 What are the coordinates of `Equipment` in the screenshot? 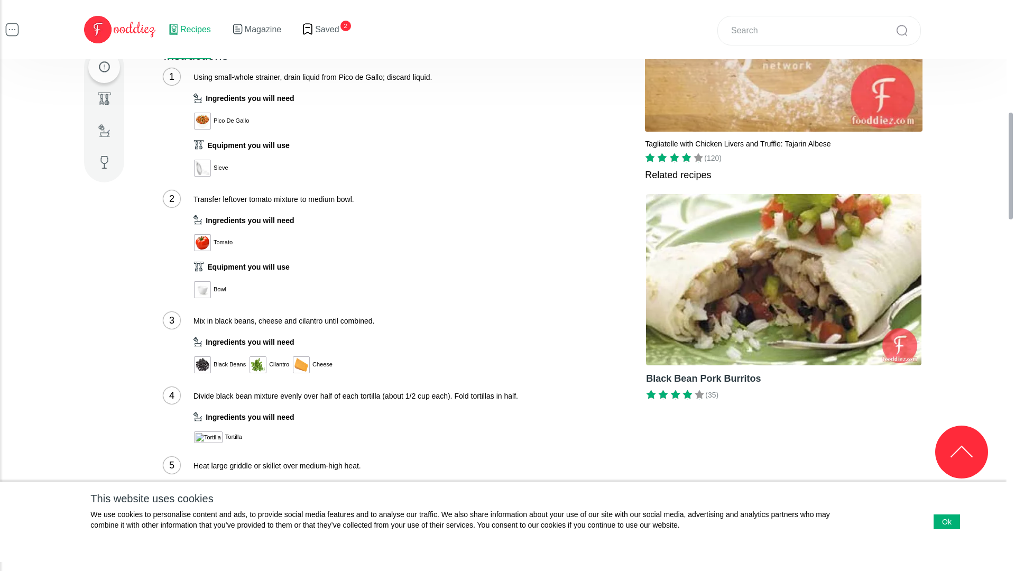 It's located at (104, 98).